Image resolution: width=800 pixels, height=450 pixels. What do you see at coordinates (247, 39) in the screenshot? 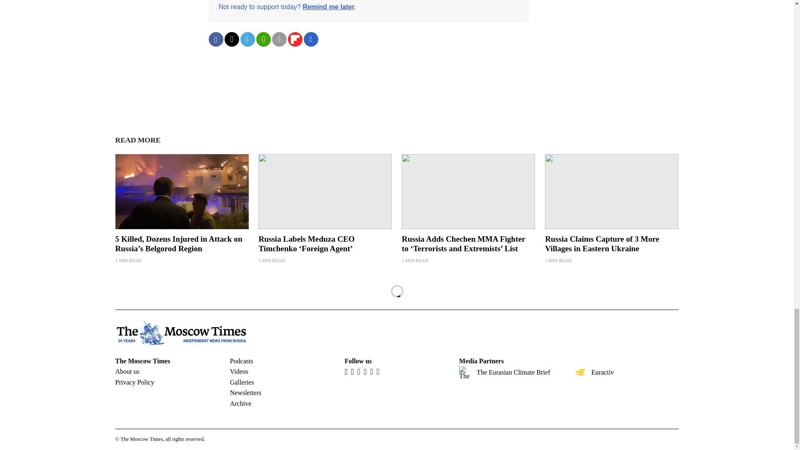
I see `Share on Telegram` at bounding box center [247, 39].